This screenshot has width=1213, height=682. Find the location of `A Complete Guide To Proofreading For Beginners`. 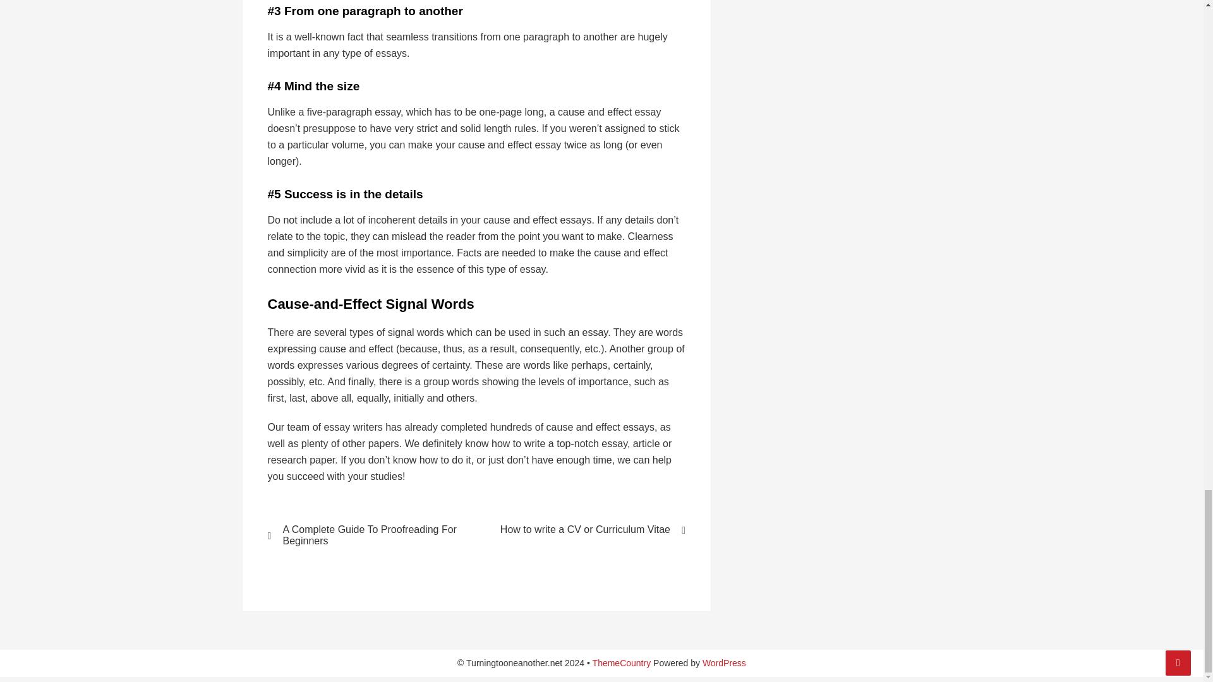

A Complete Guide To Proofreading For Beginners is located at coordinates (364, 535).